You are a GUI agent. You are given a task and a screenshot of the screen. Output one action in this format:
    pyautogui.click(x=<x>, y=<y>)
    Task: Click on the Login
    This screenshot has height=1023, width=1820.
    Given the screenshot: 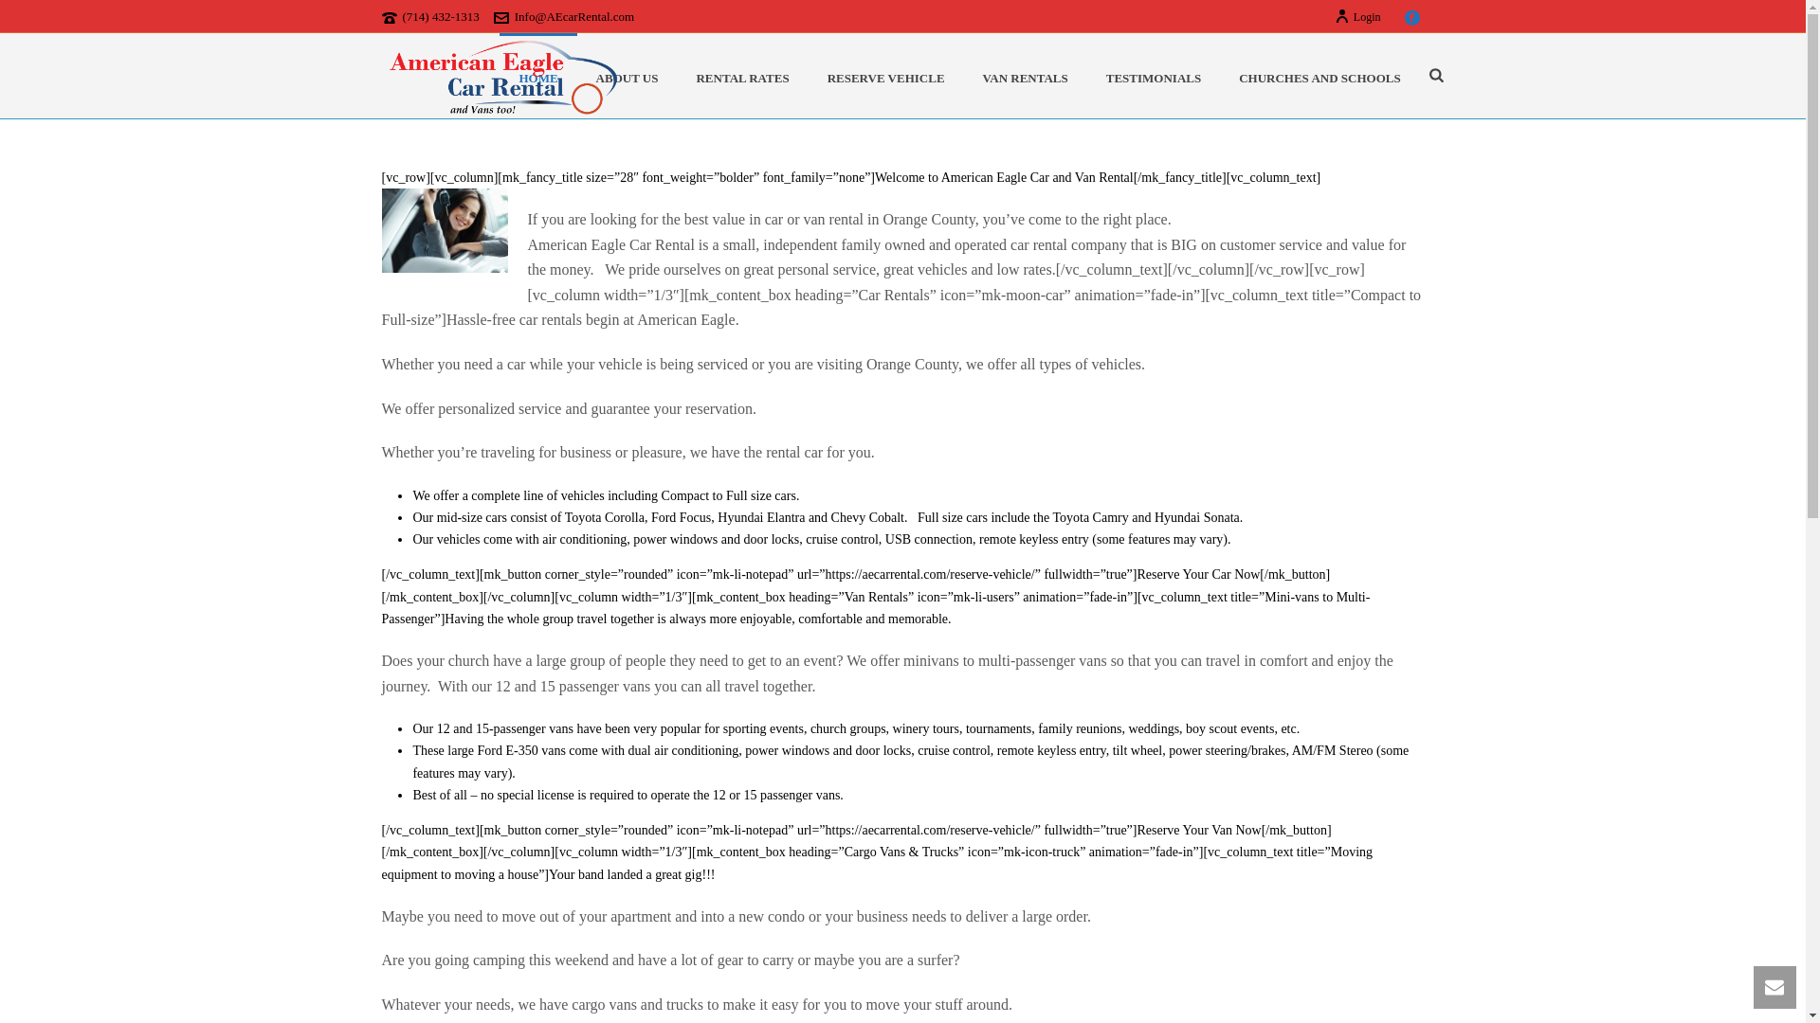 What is the action you would take?
    pyautogui.click(x=1357, y=16)
    